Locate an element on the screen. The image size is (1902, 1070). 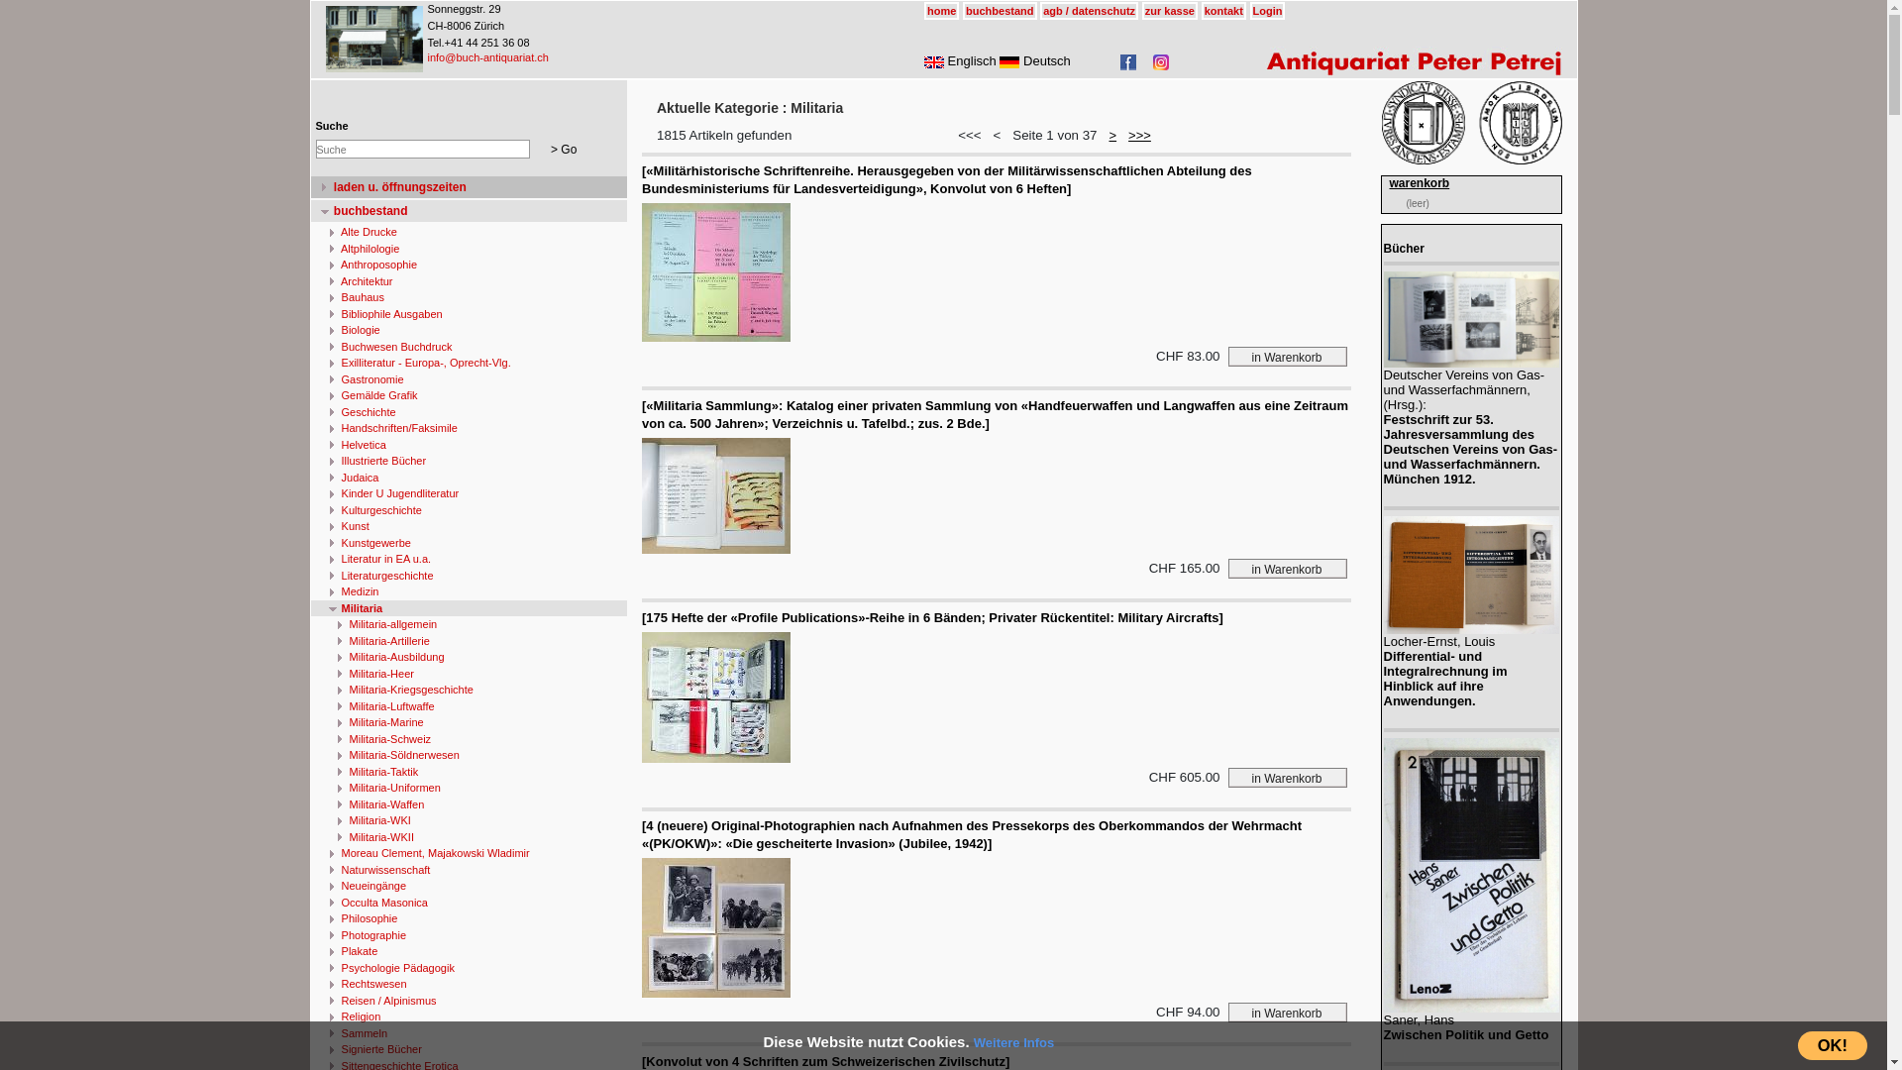
Architektur is located at coordinates (470, 281).